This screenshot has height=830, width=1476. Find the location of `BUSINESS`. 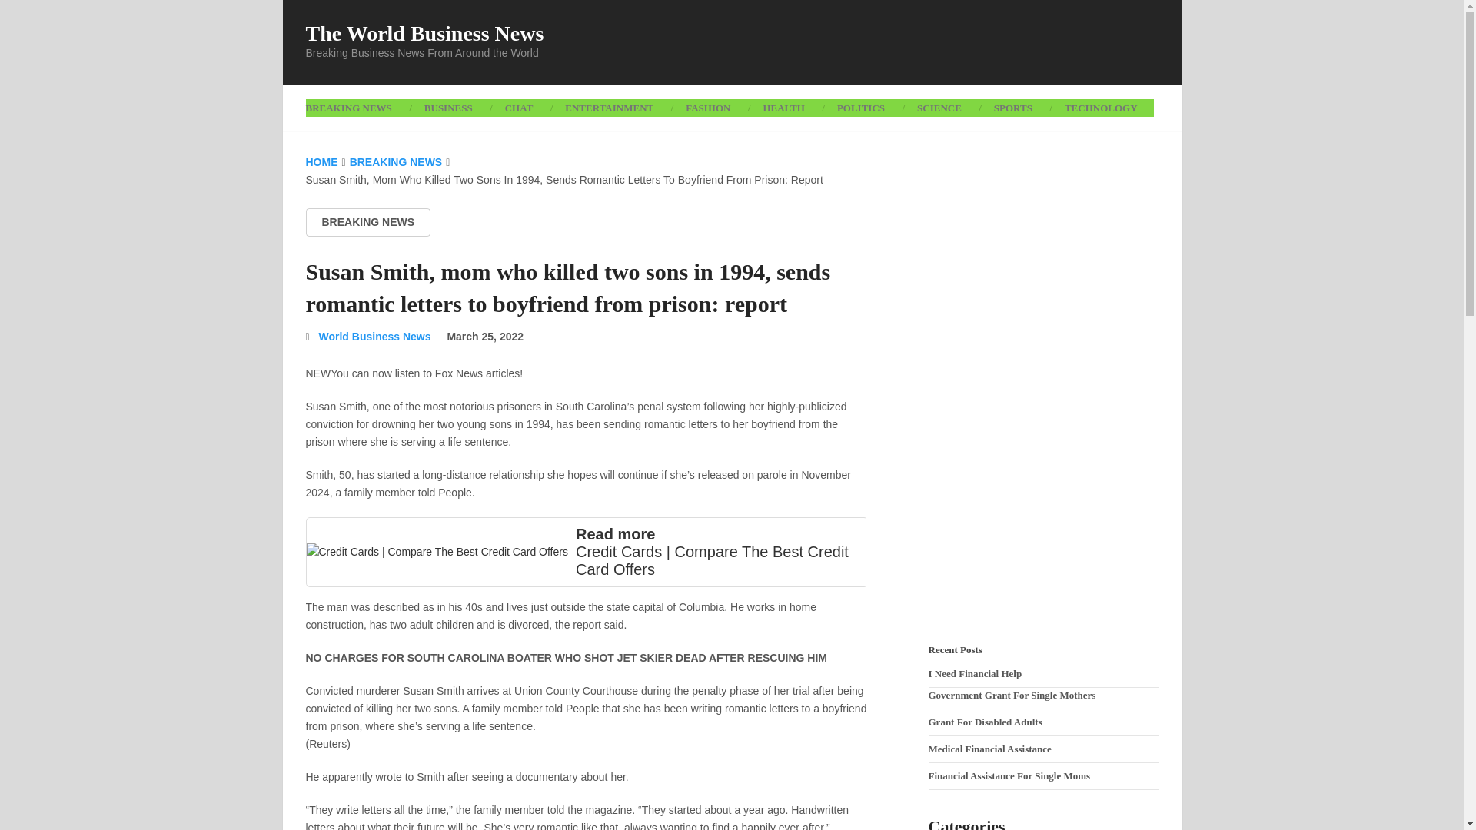

BUSINESS is located at coordinates (448, 108).